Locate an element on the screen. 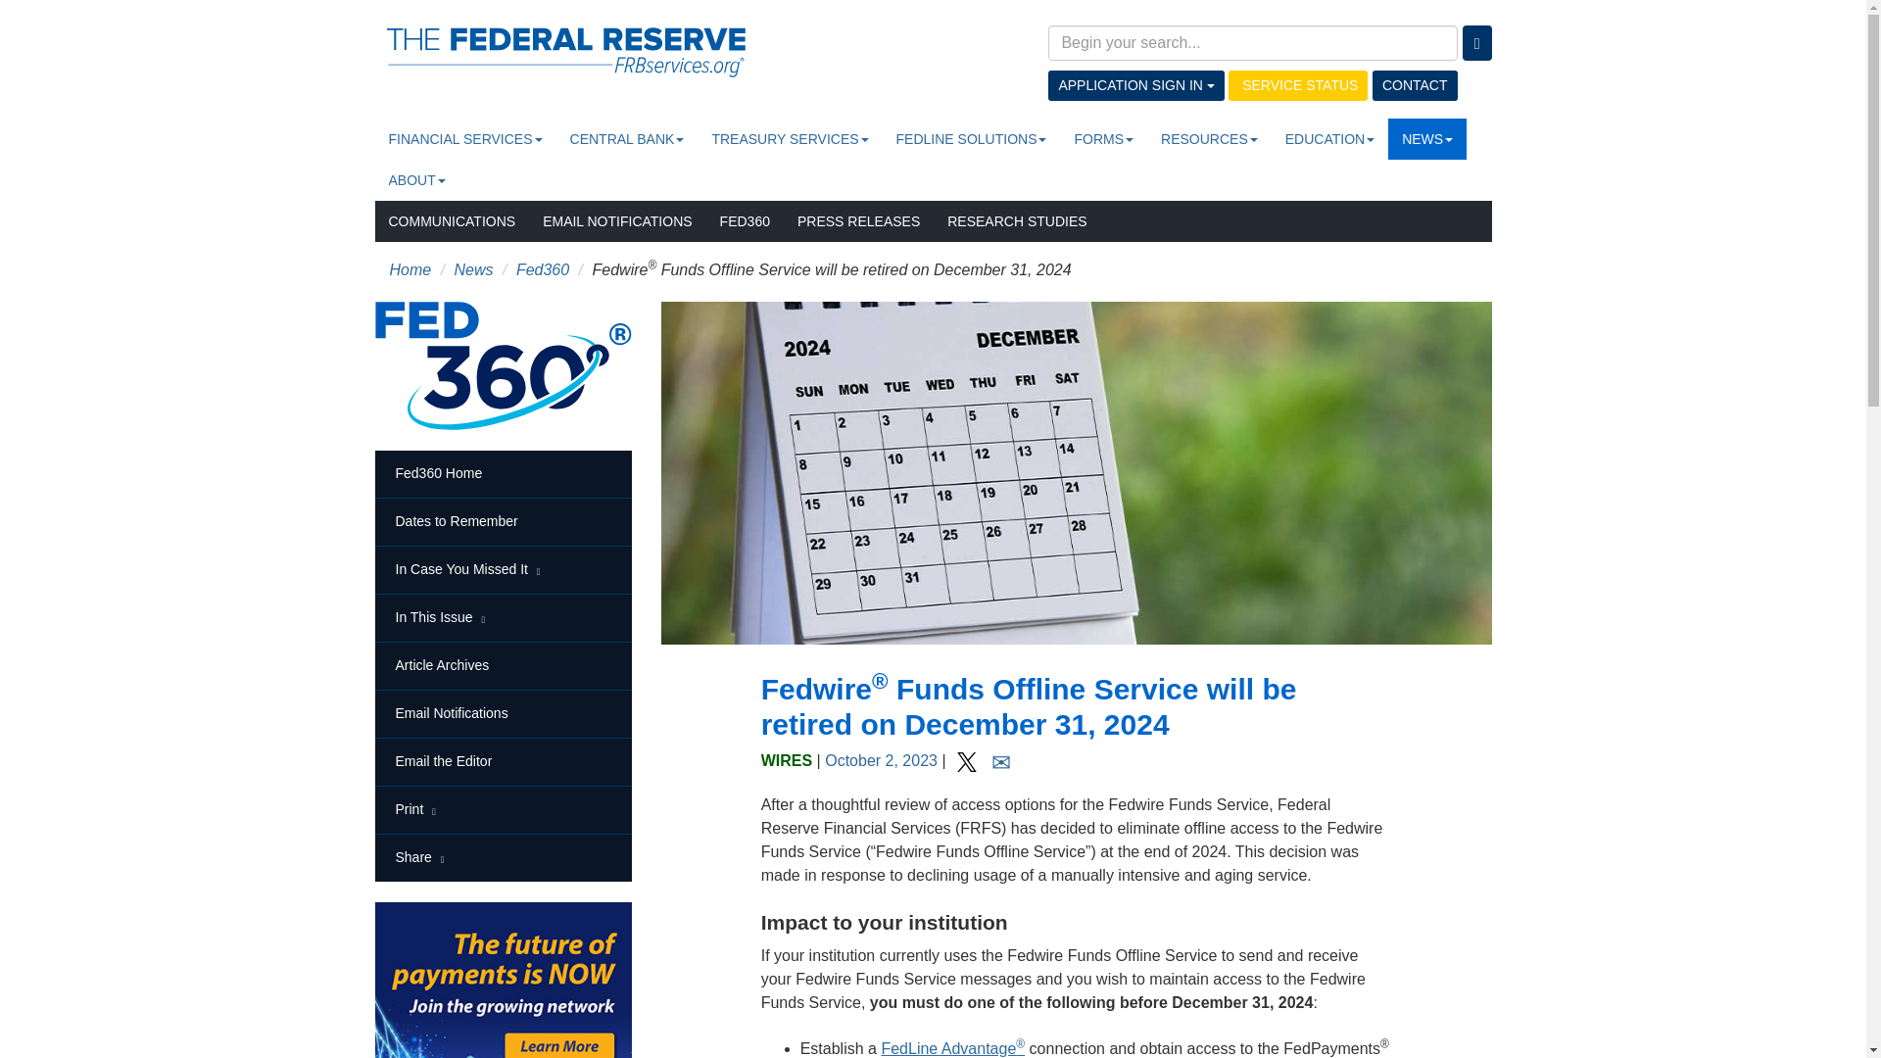  FINANCIAL SERVICES is located at coordinates (464, 139).